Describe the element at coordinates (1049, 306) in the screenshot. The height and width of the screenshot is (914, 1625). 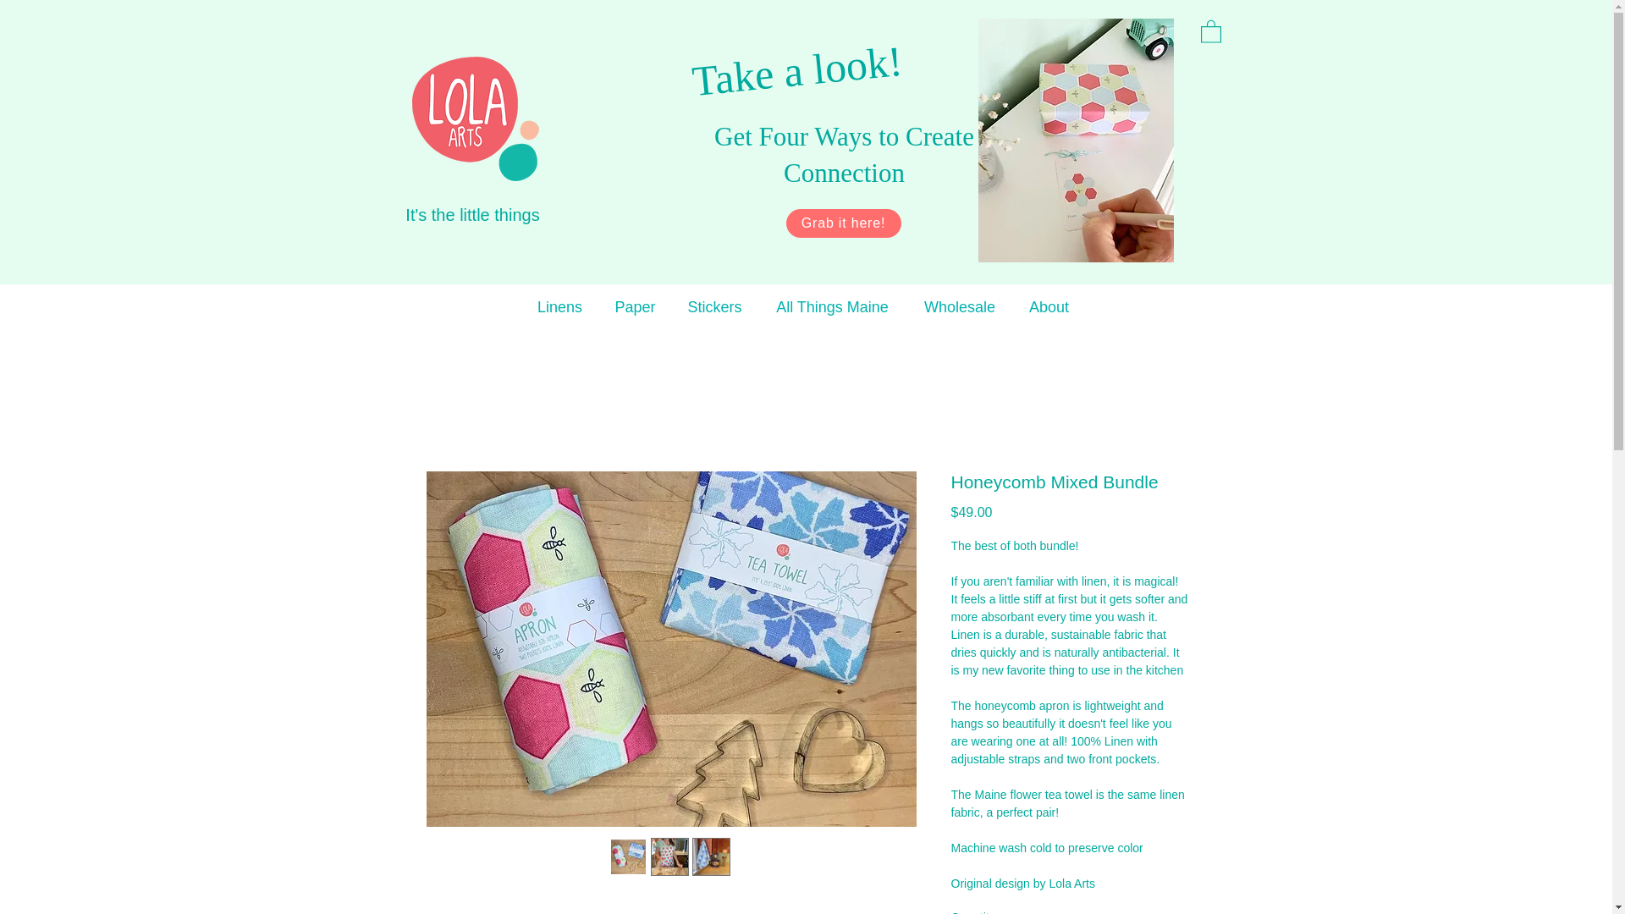
I see `About` at that location.